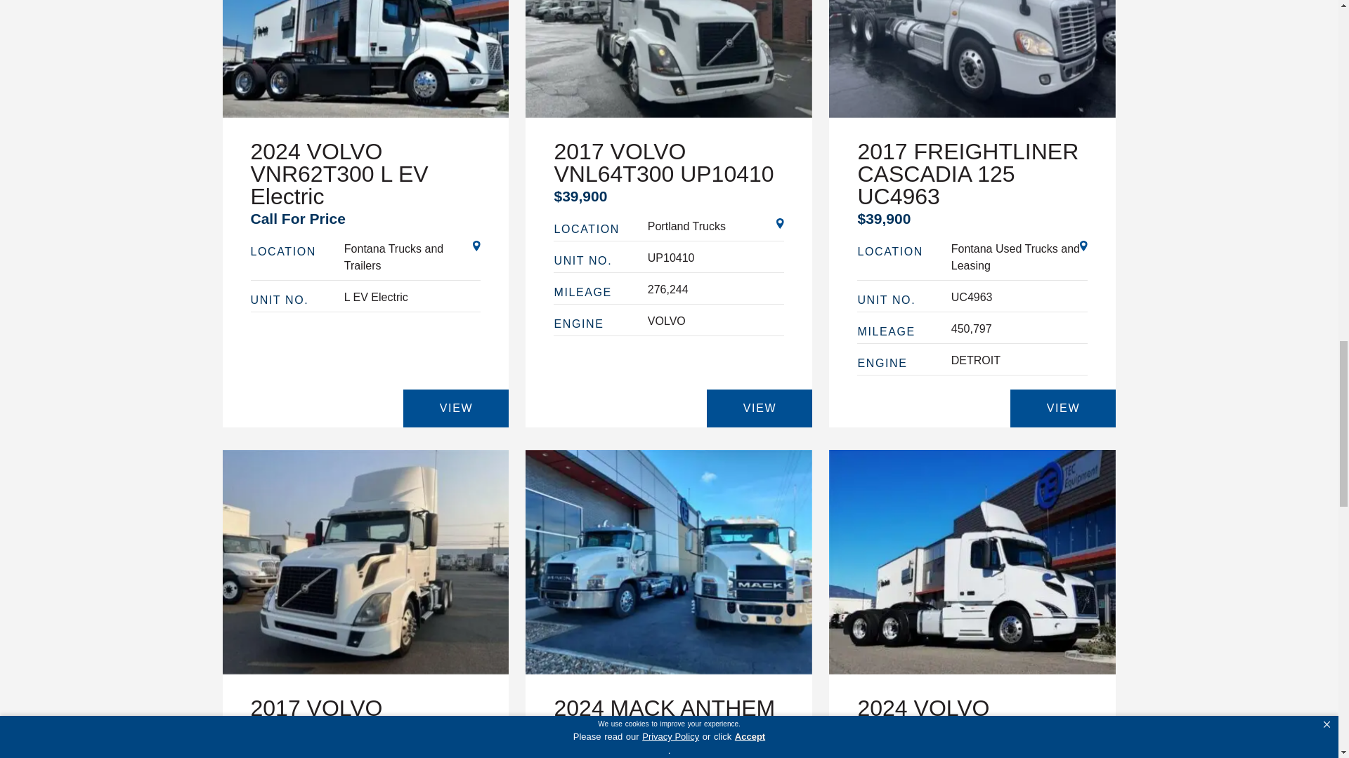 This screenshot has height=758, width=1349. I want to click on Fontana Used Trucks and Leasing, so click(1019, 257).